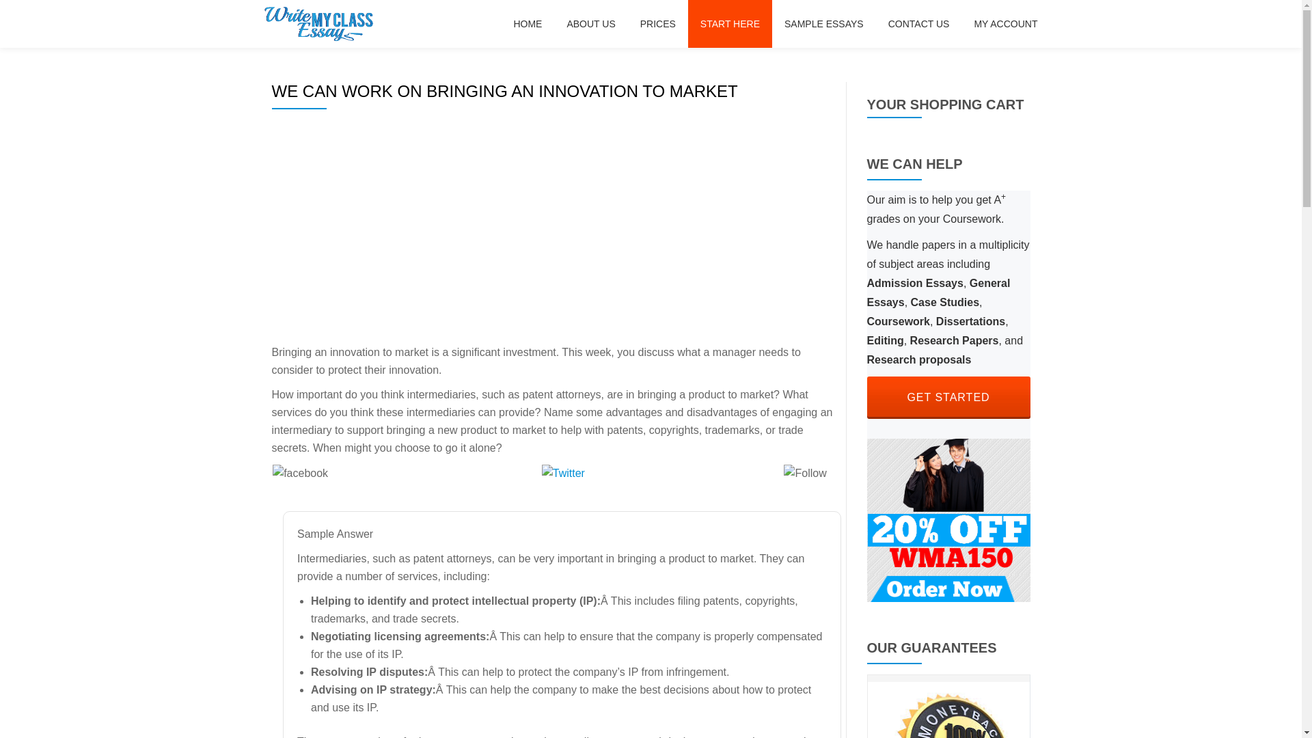  What do you see at coordinates (824, 23) in the screenshot?
I see `CONTACT US` at bounding box center [824, 23].